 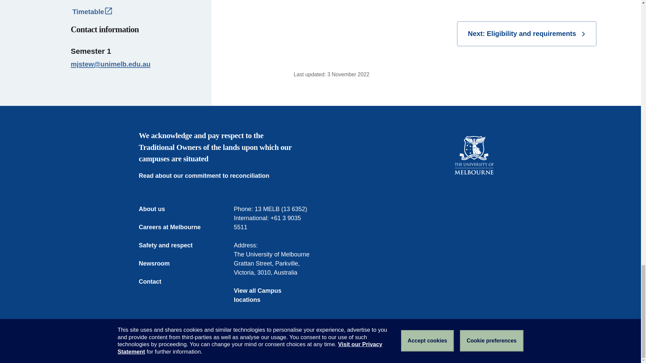 I want to click on About us, so click(x=156, y=209).